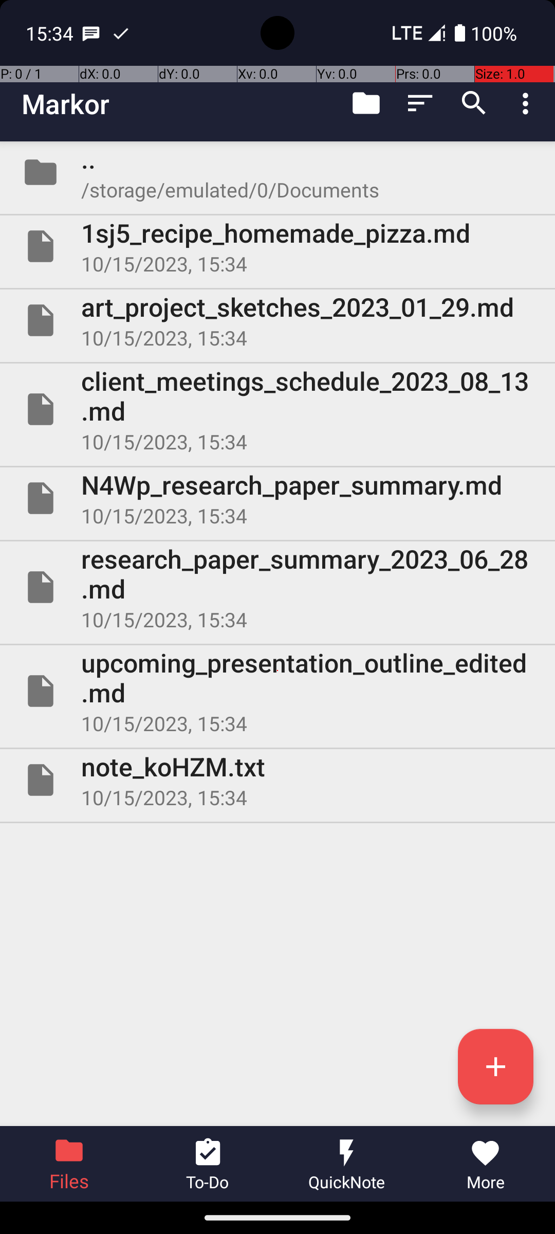  What do you see at coordinates (277, 320) in the screenshot?
I see `File art_project_sketches_2023_01_29.md ` at bounding box center [277, 320].